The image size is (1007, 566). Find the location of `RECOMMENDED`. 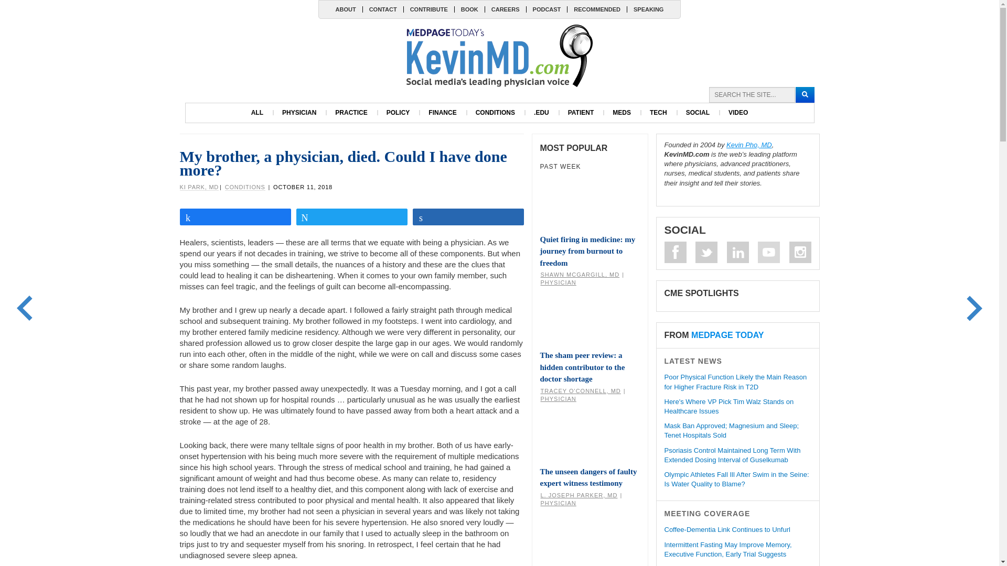

RECOMMENDED is located at coordinates (596, 9).